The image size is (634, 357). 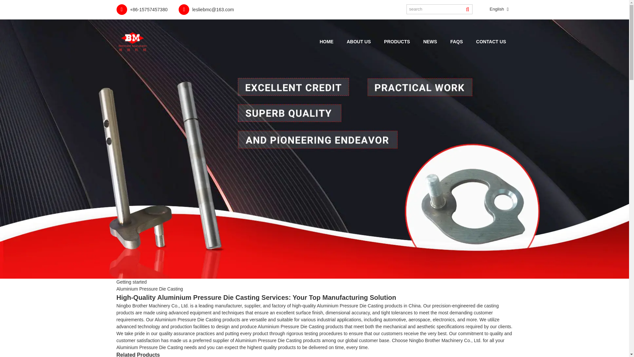 What do you see at coordinates (430, 42) in the screenshot?
I see `NEWS` at bounding box center [430, 42].